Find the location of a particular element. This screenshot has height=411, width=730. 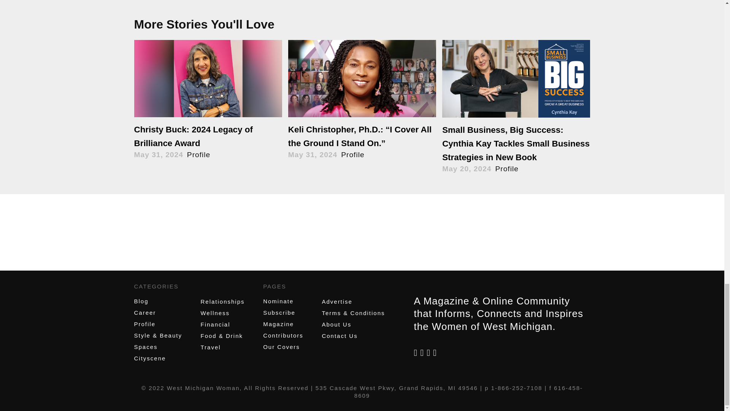

Career is located at coordinates (144, 313).